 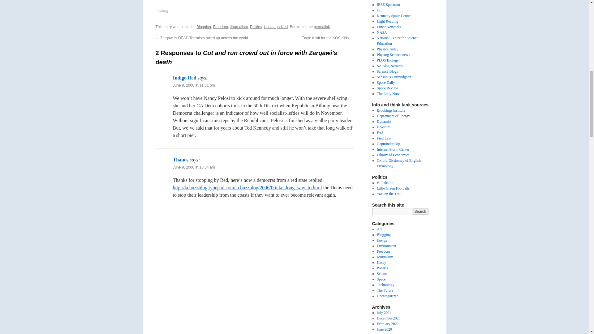 I want to click on permalink, so click(x=321, y=27).